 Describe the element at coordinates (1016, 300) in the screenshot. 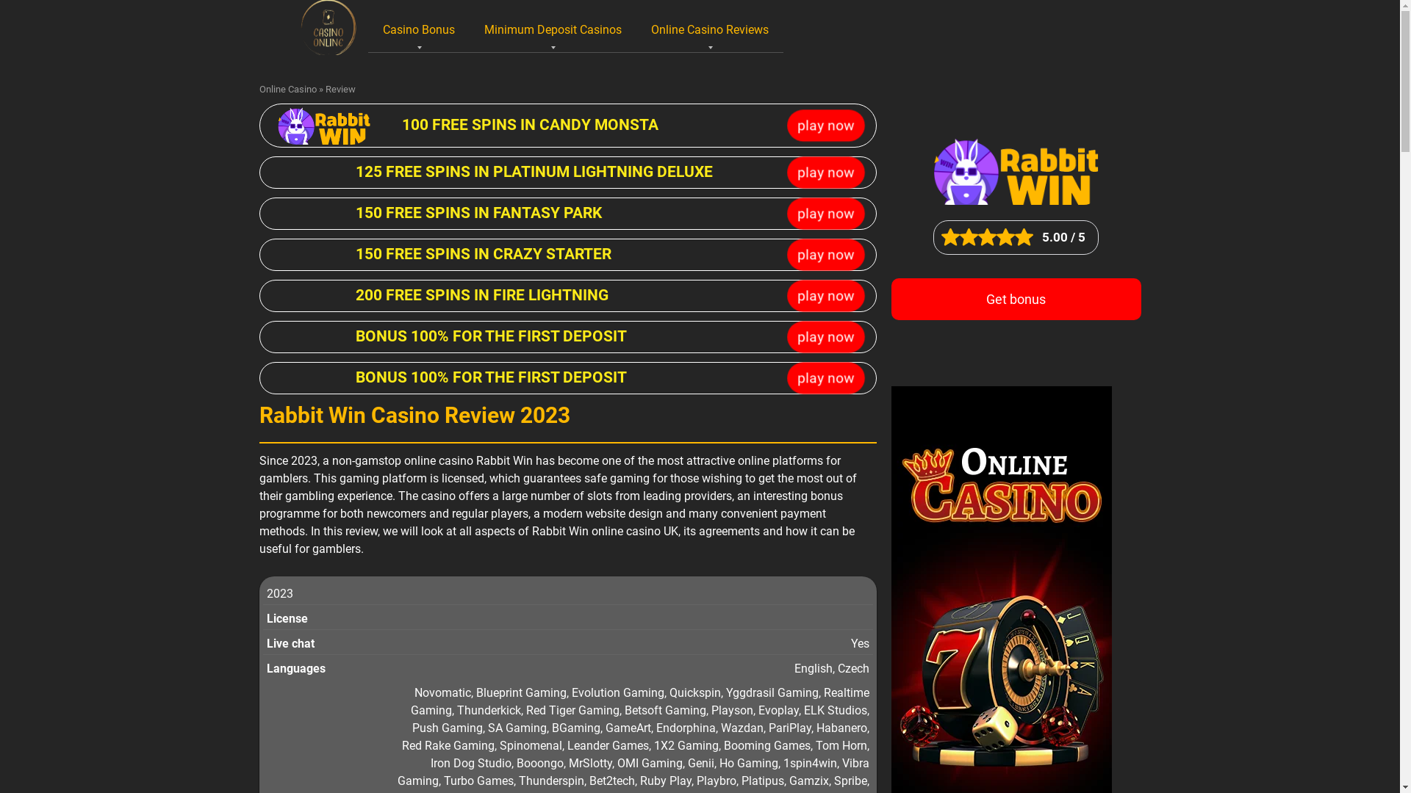

I see `Get bonus` at that location.